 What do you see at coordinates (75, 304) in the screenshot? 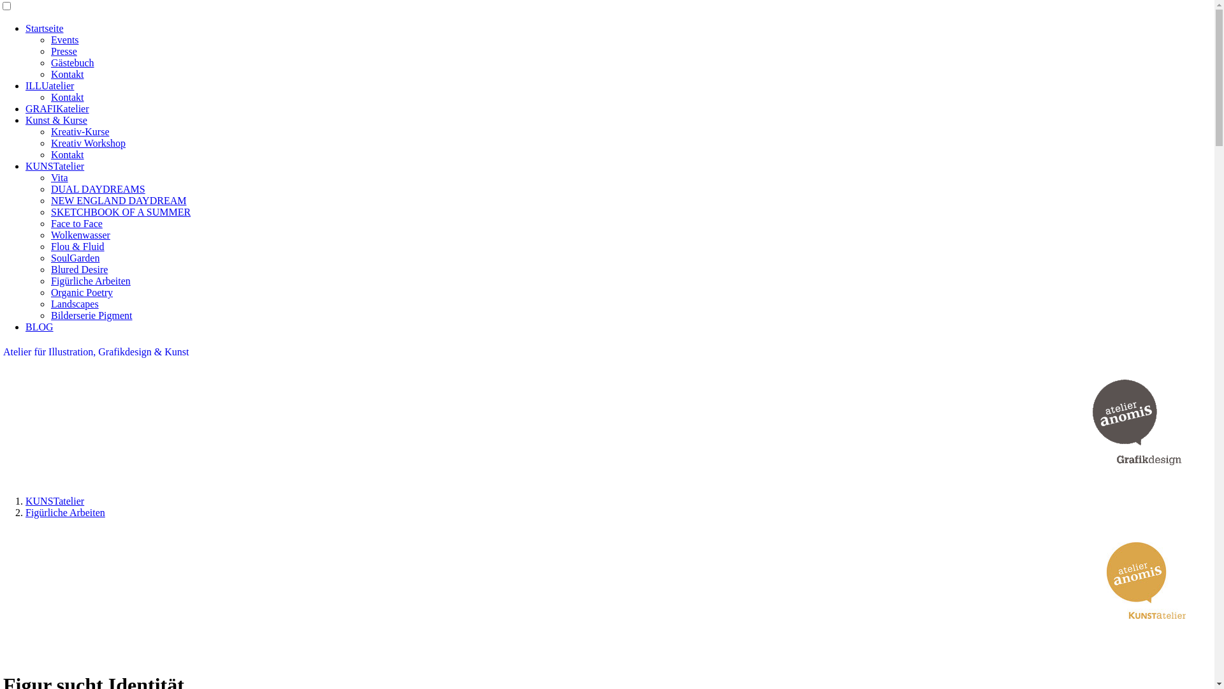
I see `Landscapes` at bounding box center [75, 304].